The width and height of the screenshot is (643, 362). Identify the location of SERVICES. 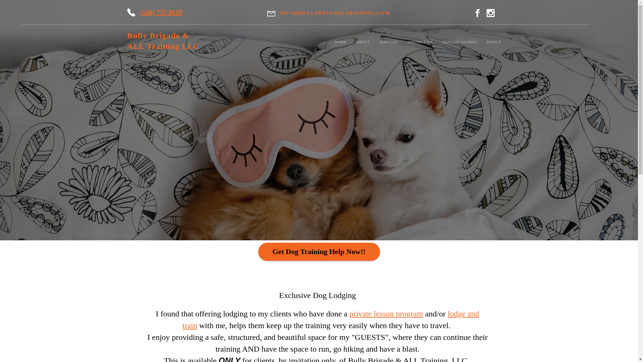
(391, 42).